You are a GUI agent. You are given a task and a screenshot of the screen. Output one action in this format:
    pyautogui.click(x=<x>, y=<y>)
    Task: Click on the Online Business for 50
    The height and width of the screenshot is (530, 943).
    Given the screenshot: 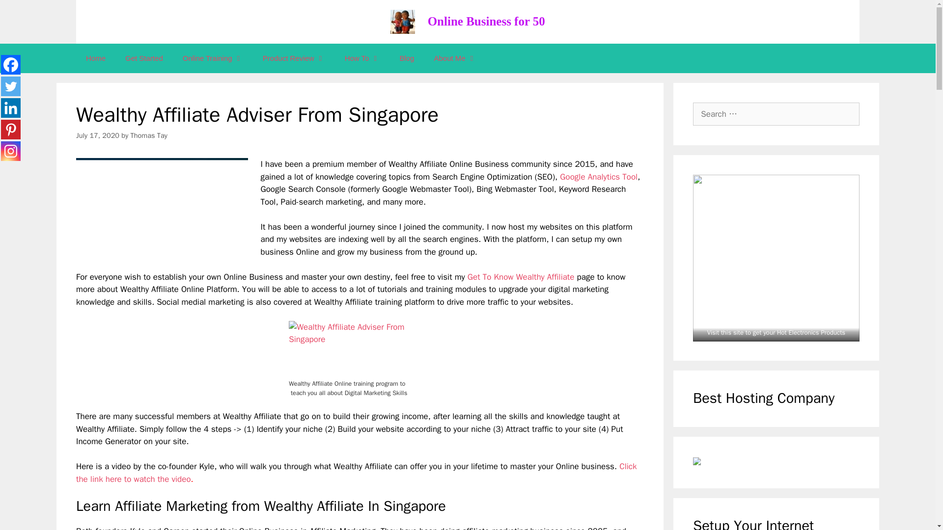 What is the action you would take?
    pyautogui.click(x=486, y=22)
    